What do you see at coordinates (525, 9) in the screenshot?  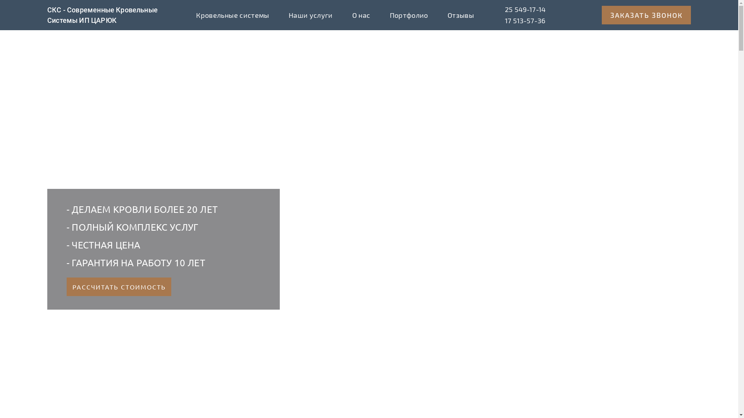 I see `25 549-17-14` at bounding box center [525, 9].